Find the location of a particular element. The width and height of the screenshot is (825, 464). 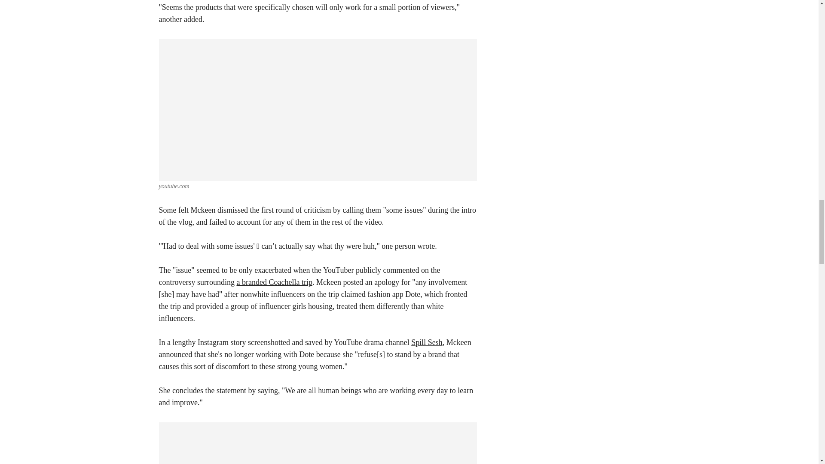

Spill Sesh is located at coordinates (426, 342).